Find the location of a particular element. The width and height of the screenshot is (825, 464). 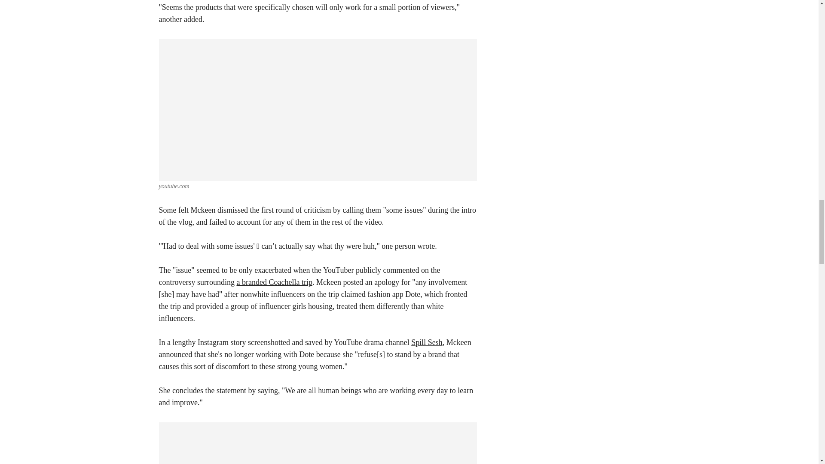

Spill Sesh is located at coordinates (426, 342).